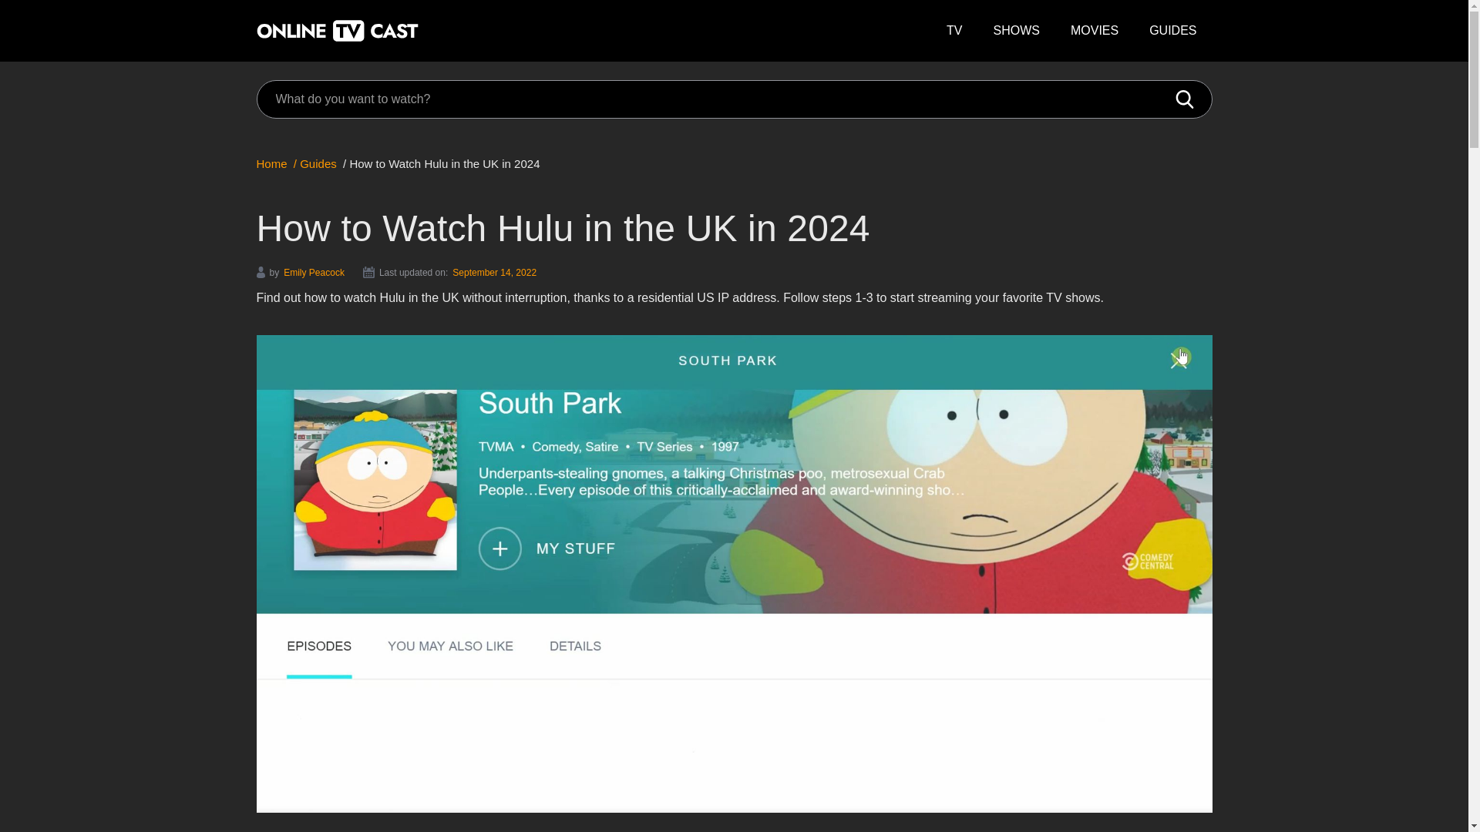 The height and width of the screenshot is (832, 1480). What do you see at coordinates (1015, 31) in the screenshot?
I see `SHOWS` at bounding box center [1015, 31].